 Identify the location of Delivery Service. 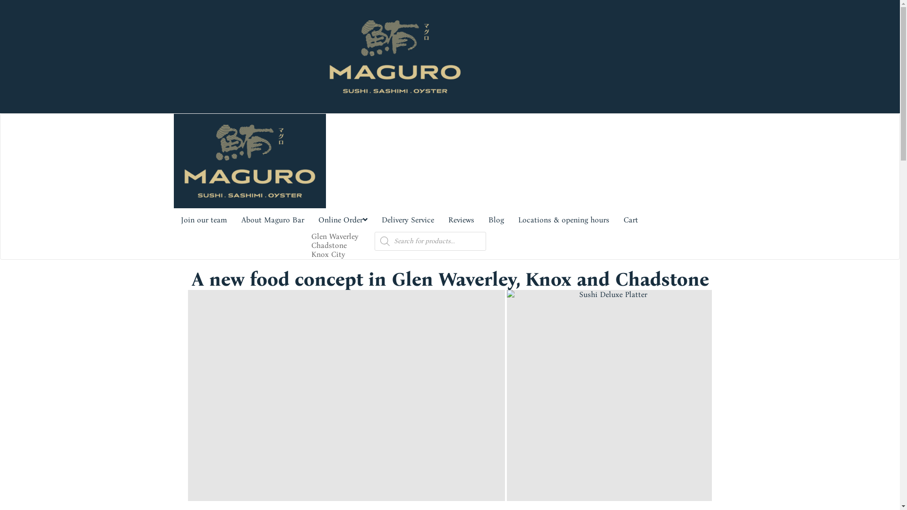
(407, 220).